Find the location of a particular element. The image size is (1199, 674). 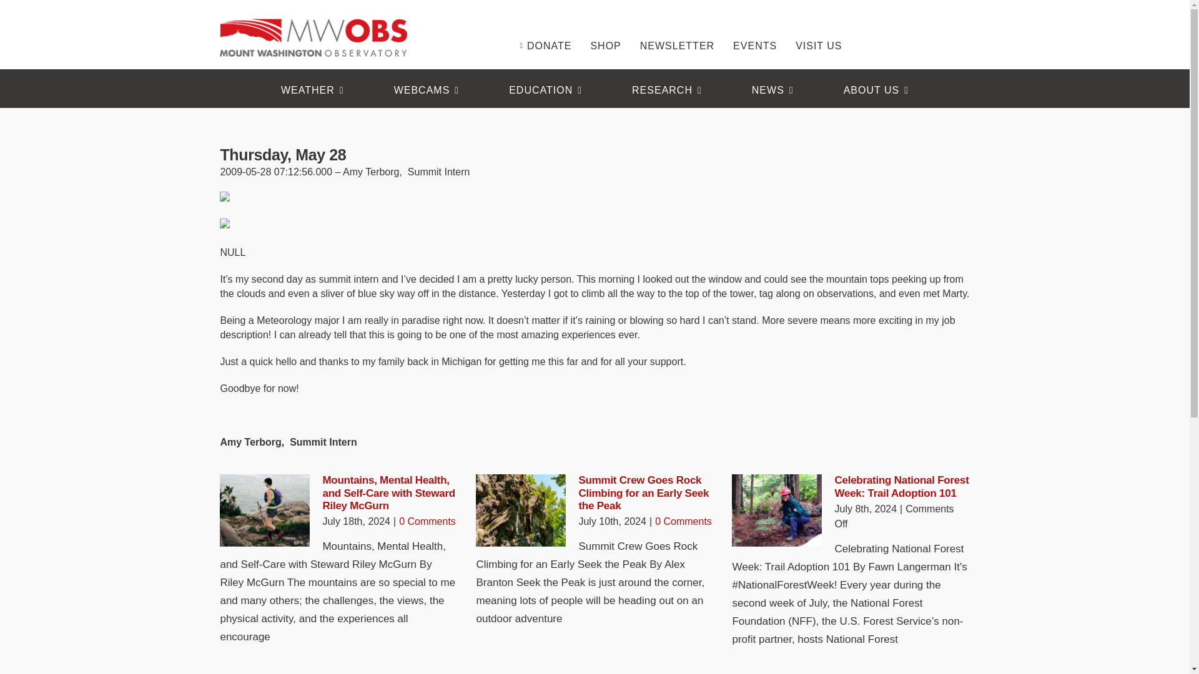

WEATHER is located at coordinates (312, 90).